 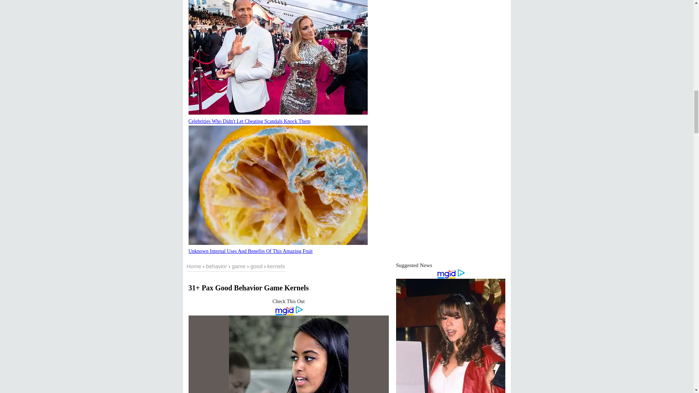 I want to click on game, so click(x=239, y=266).